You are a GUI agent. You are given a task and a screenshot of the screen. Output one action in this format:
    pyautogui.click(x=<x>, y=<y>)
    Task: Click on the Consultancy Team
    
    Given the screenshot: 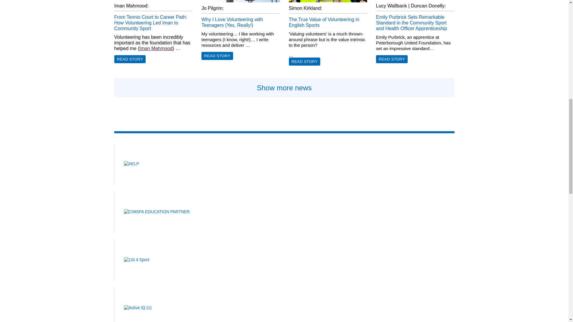 What is the action you would take?
    pyautogui.click(x=156, y=48)
    